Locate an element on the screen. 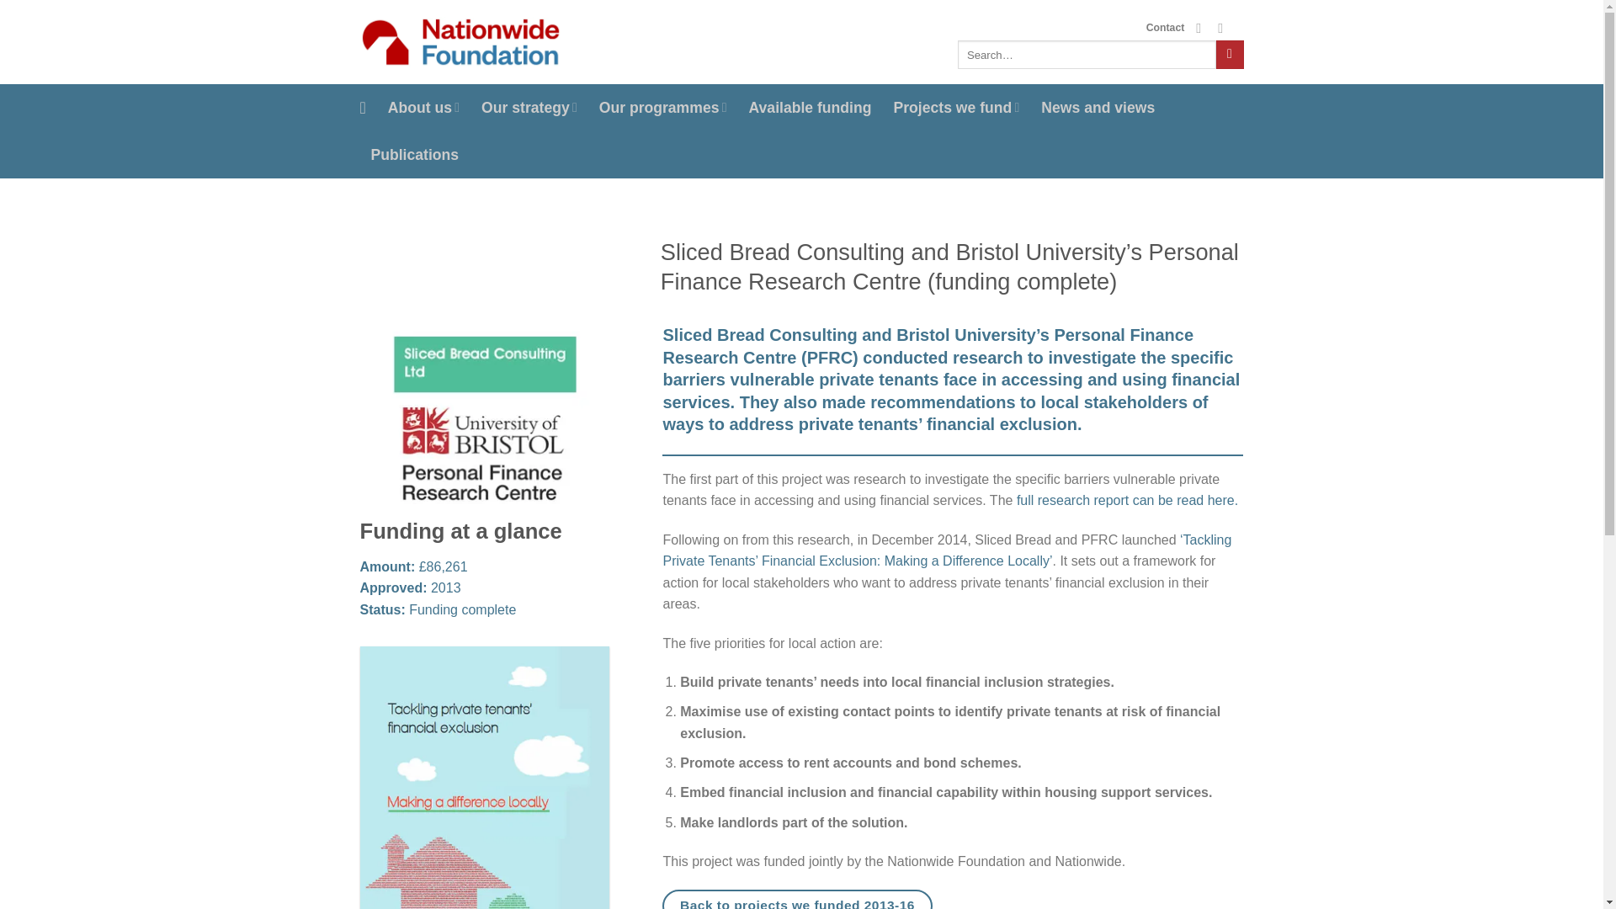  Our programmes is located at coordinates (663, 108).